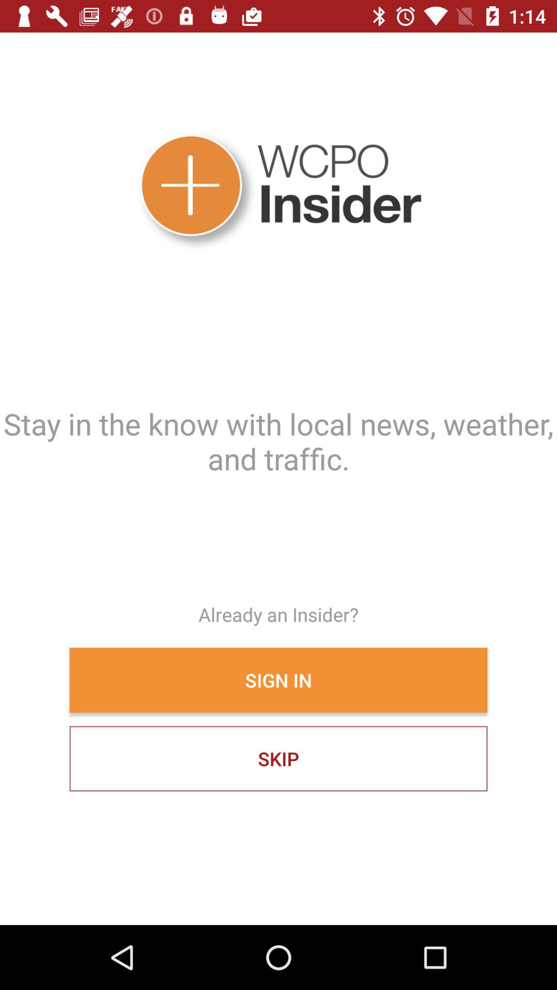  I want to click on turn off icon above the skip, so click(278, 680).